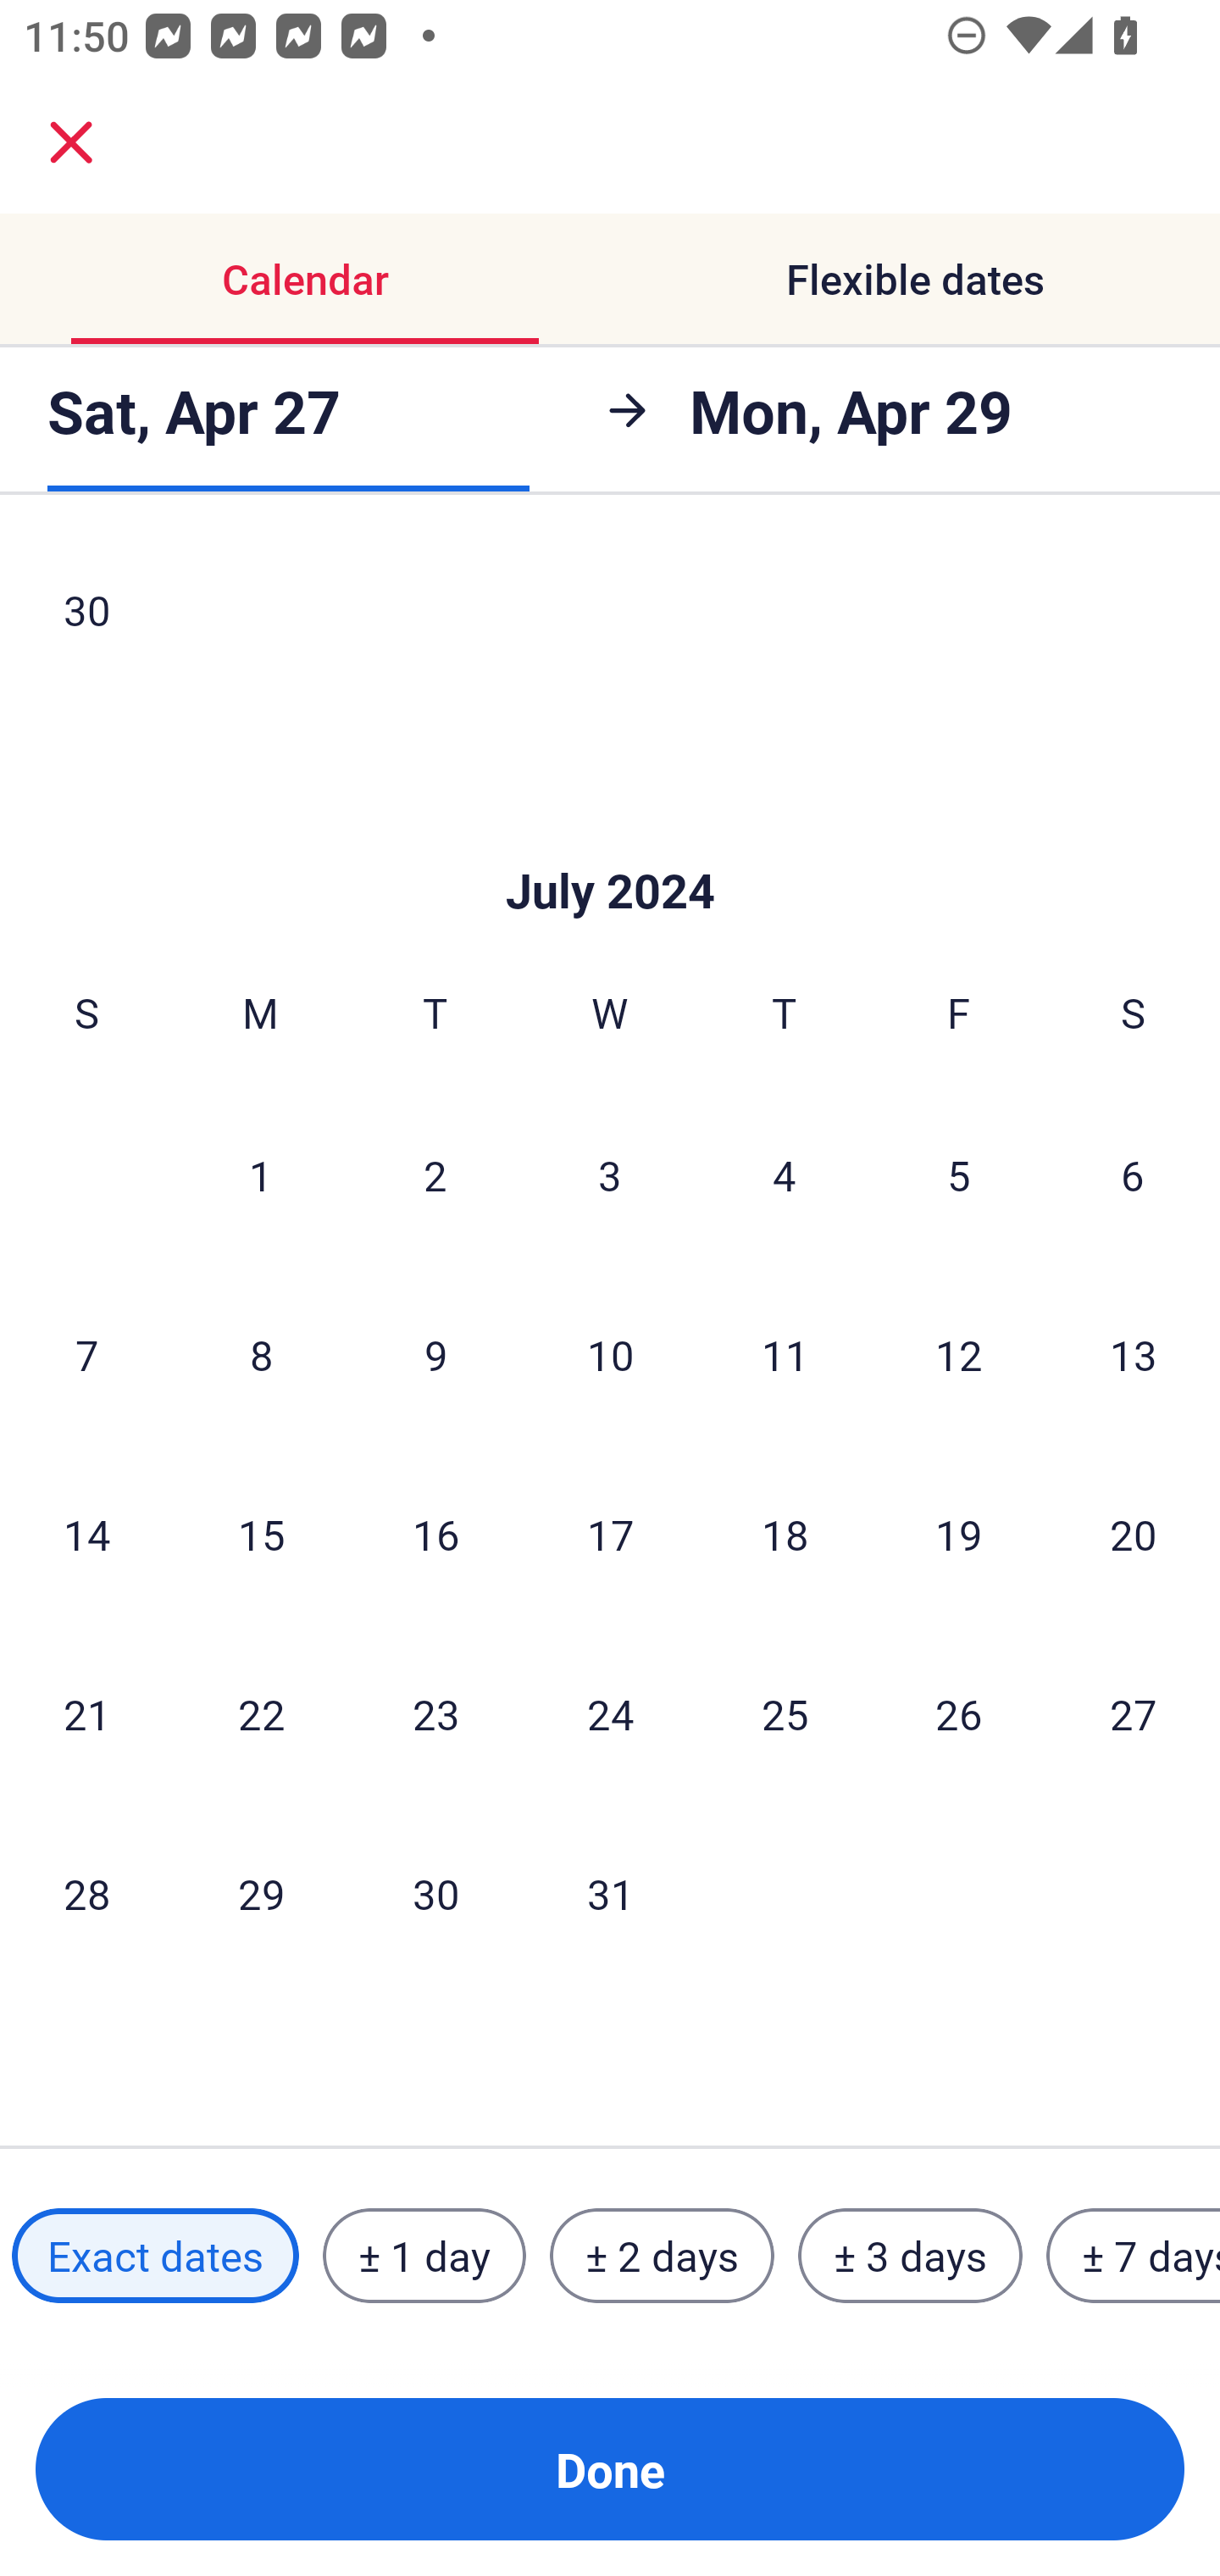 This screenshot has width=1220, height=2576. I want to click on 5 Friday, July 5, 2024, so click(959, 1174).